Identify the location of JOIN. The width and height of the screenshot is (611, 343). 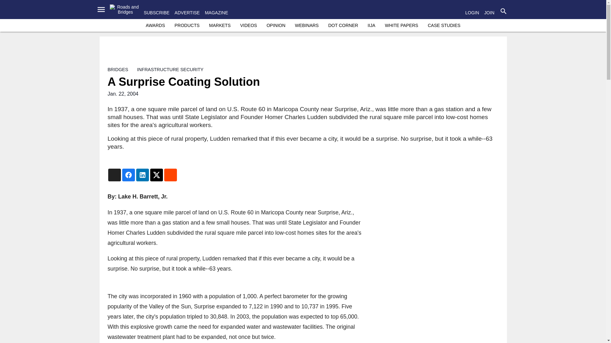
(489, 13).